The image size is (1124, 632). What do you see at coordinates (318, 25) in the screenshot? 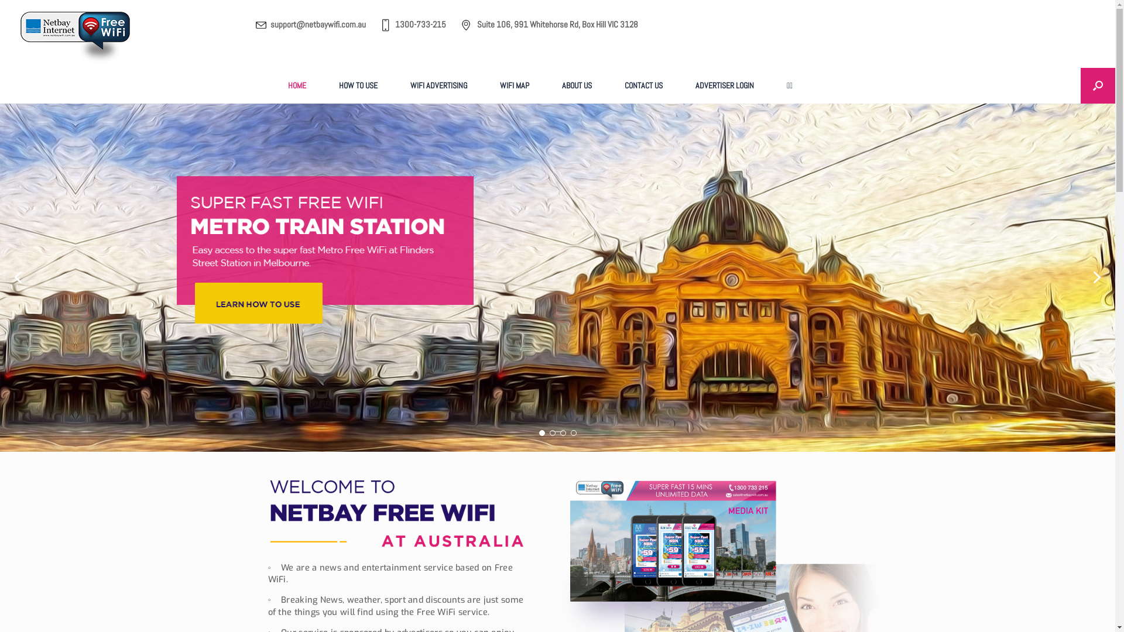
I see `support@netbaywifi.com.au` at bounding box center [318, 25].